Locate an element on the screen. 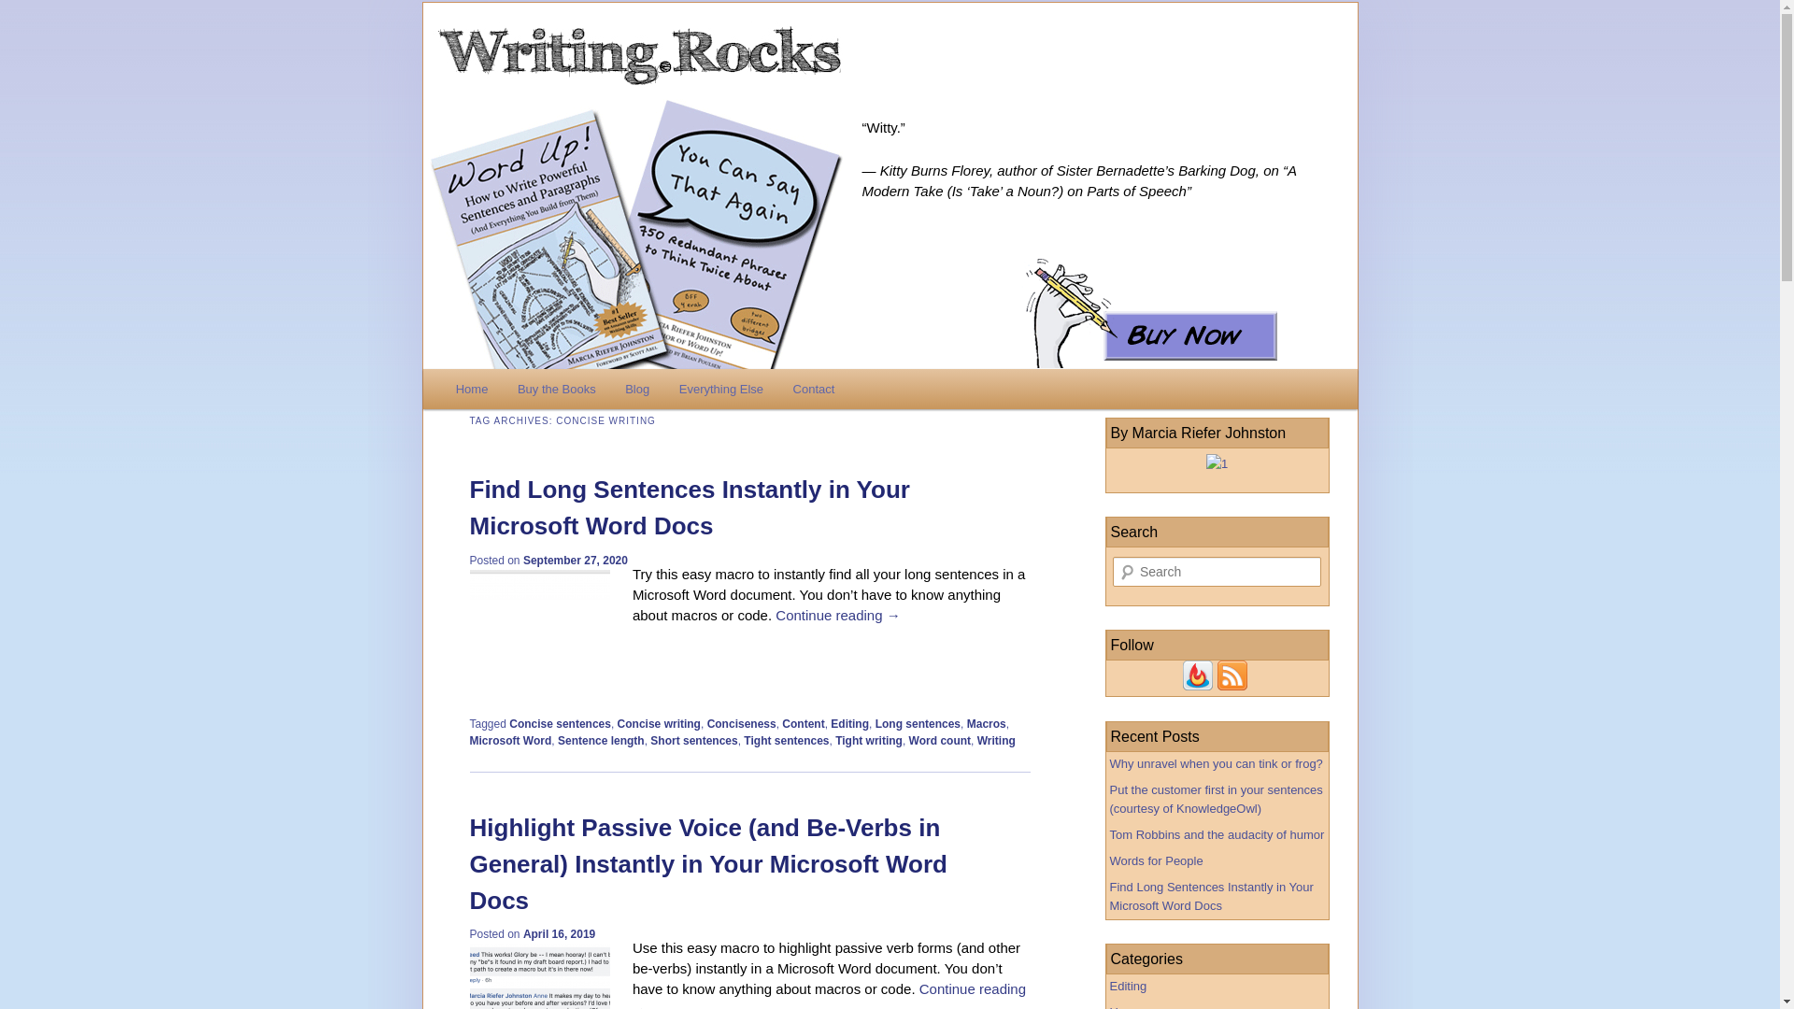 The image size is (1794, 1009). 11:07 pm is located at coordinates (559, 933).